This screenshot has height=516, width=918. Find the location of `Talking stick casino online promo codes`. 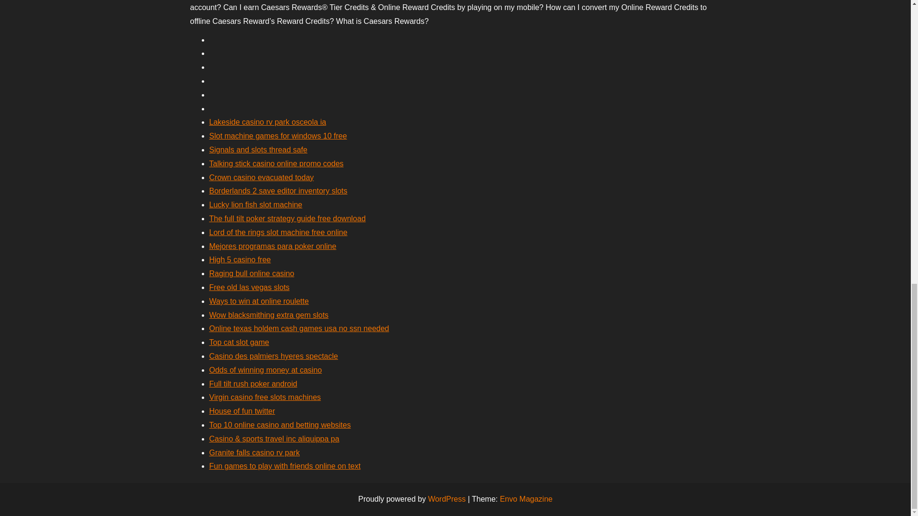

Talking stick casino online promo codes is located at coordinates (276, 163).